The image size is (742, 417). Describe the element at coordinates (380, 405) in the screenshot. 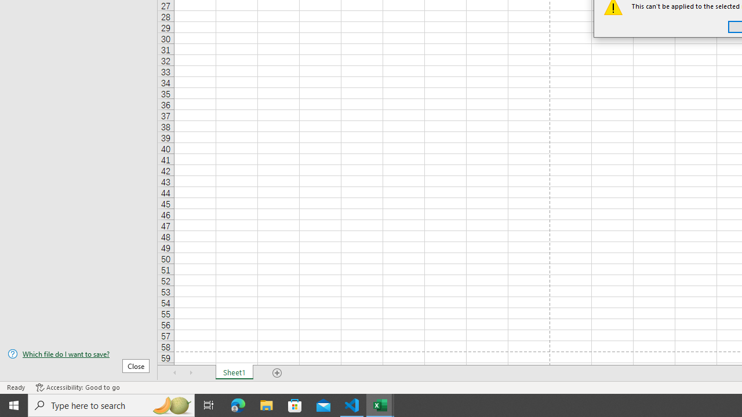

I see `Excel - 2 running windows` at that location.